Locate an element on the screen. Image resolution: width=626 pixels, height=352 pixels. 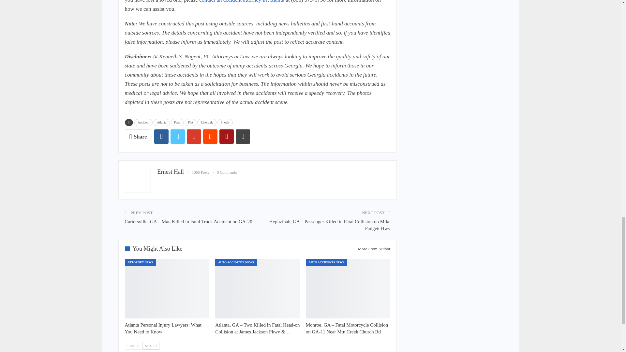
Next is located at coordinates (151, 345).